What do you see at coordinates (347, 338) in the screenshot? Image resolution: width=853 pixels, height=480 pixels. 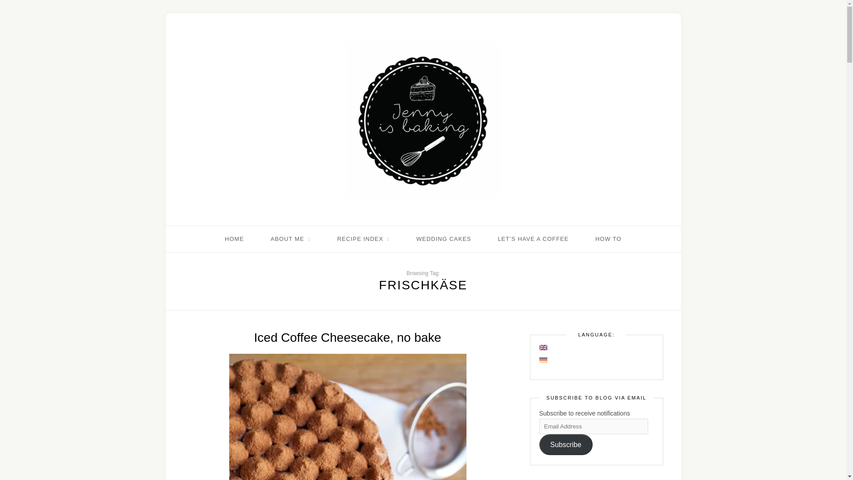 I see `Iced Coffee Cheesecake, no bake` at bounding box center [347, 338].